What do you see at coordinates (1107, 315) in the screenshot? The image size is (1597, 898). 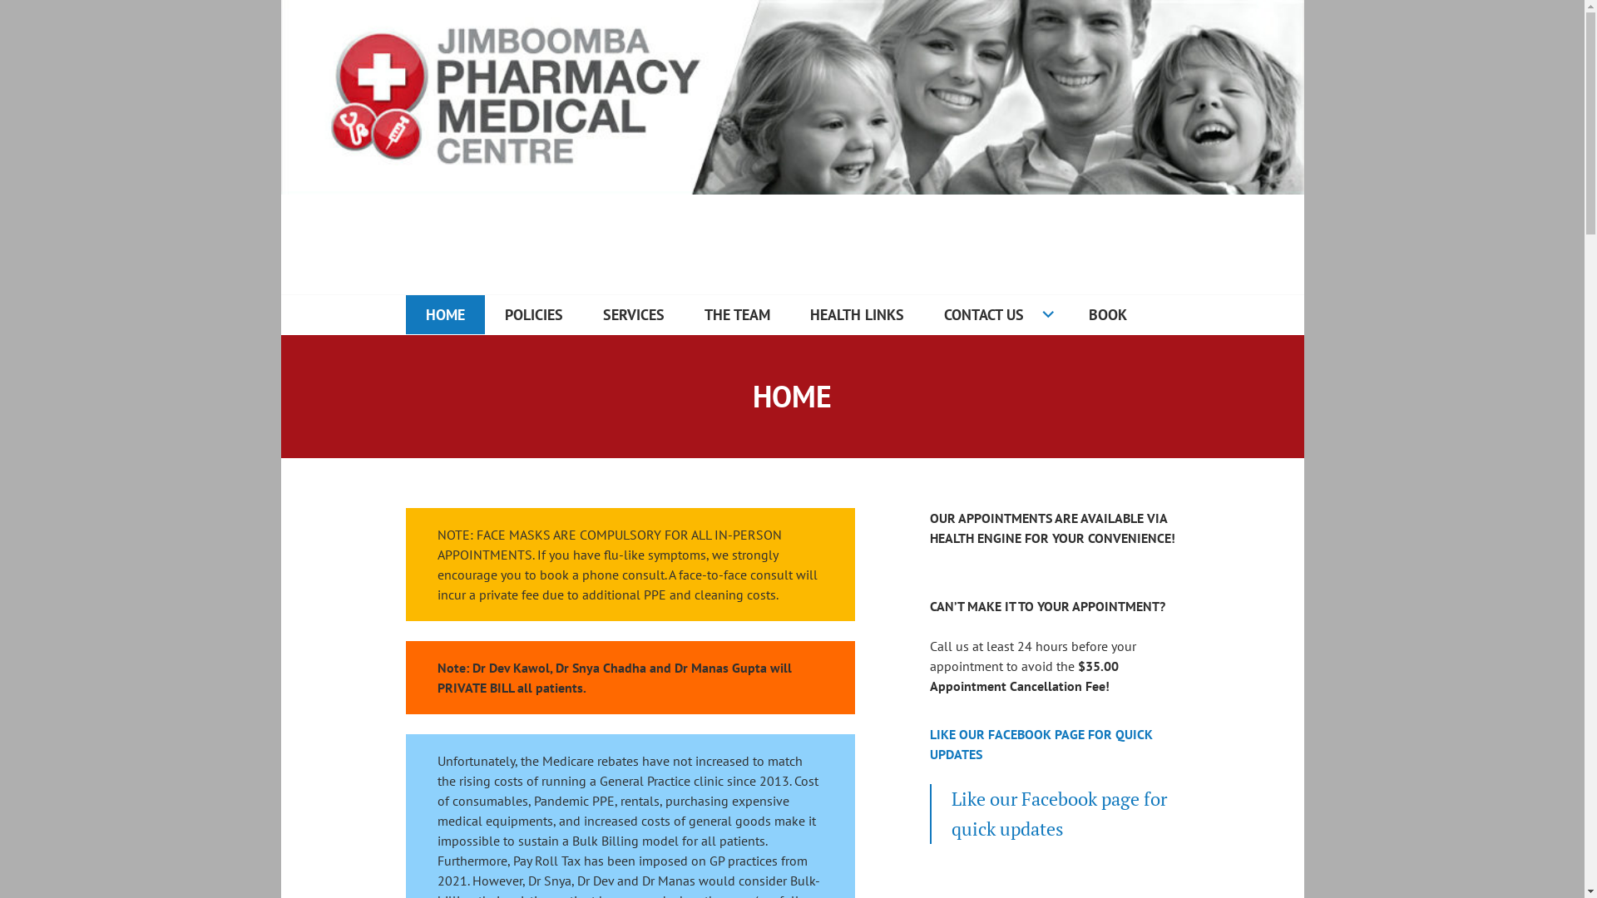 I see `BOOK` at bounding box center [1107, 315].